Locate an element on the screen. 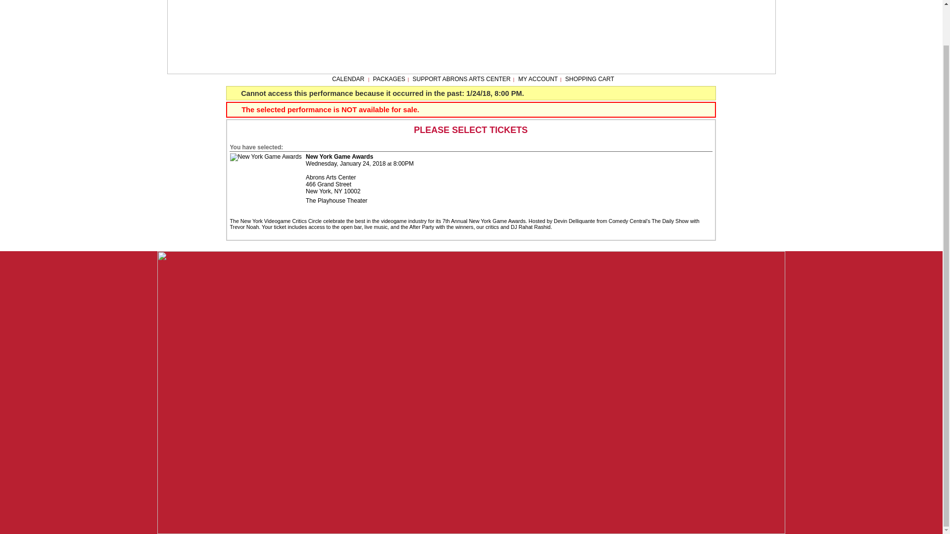 This screenshot has width=950, height=534. PACKAGES is located at coordinates (389, 79).